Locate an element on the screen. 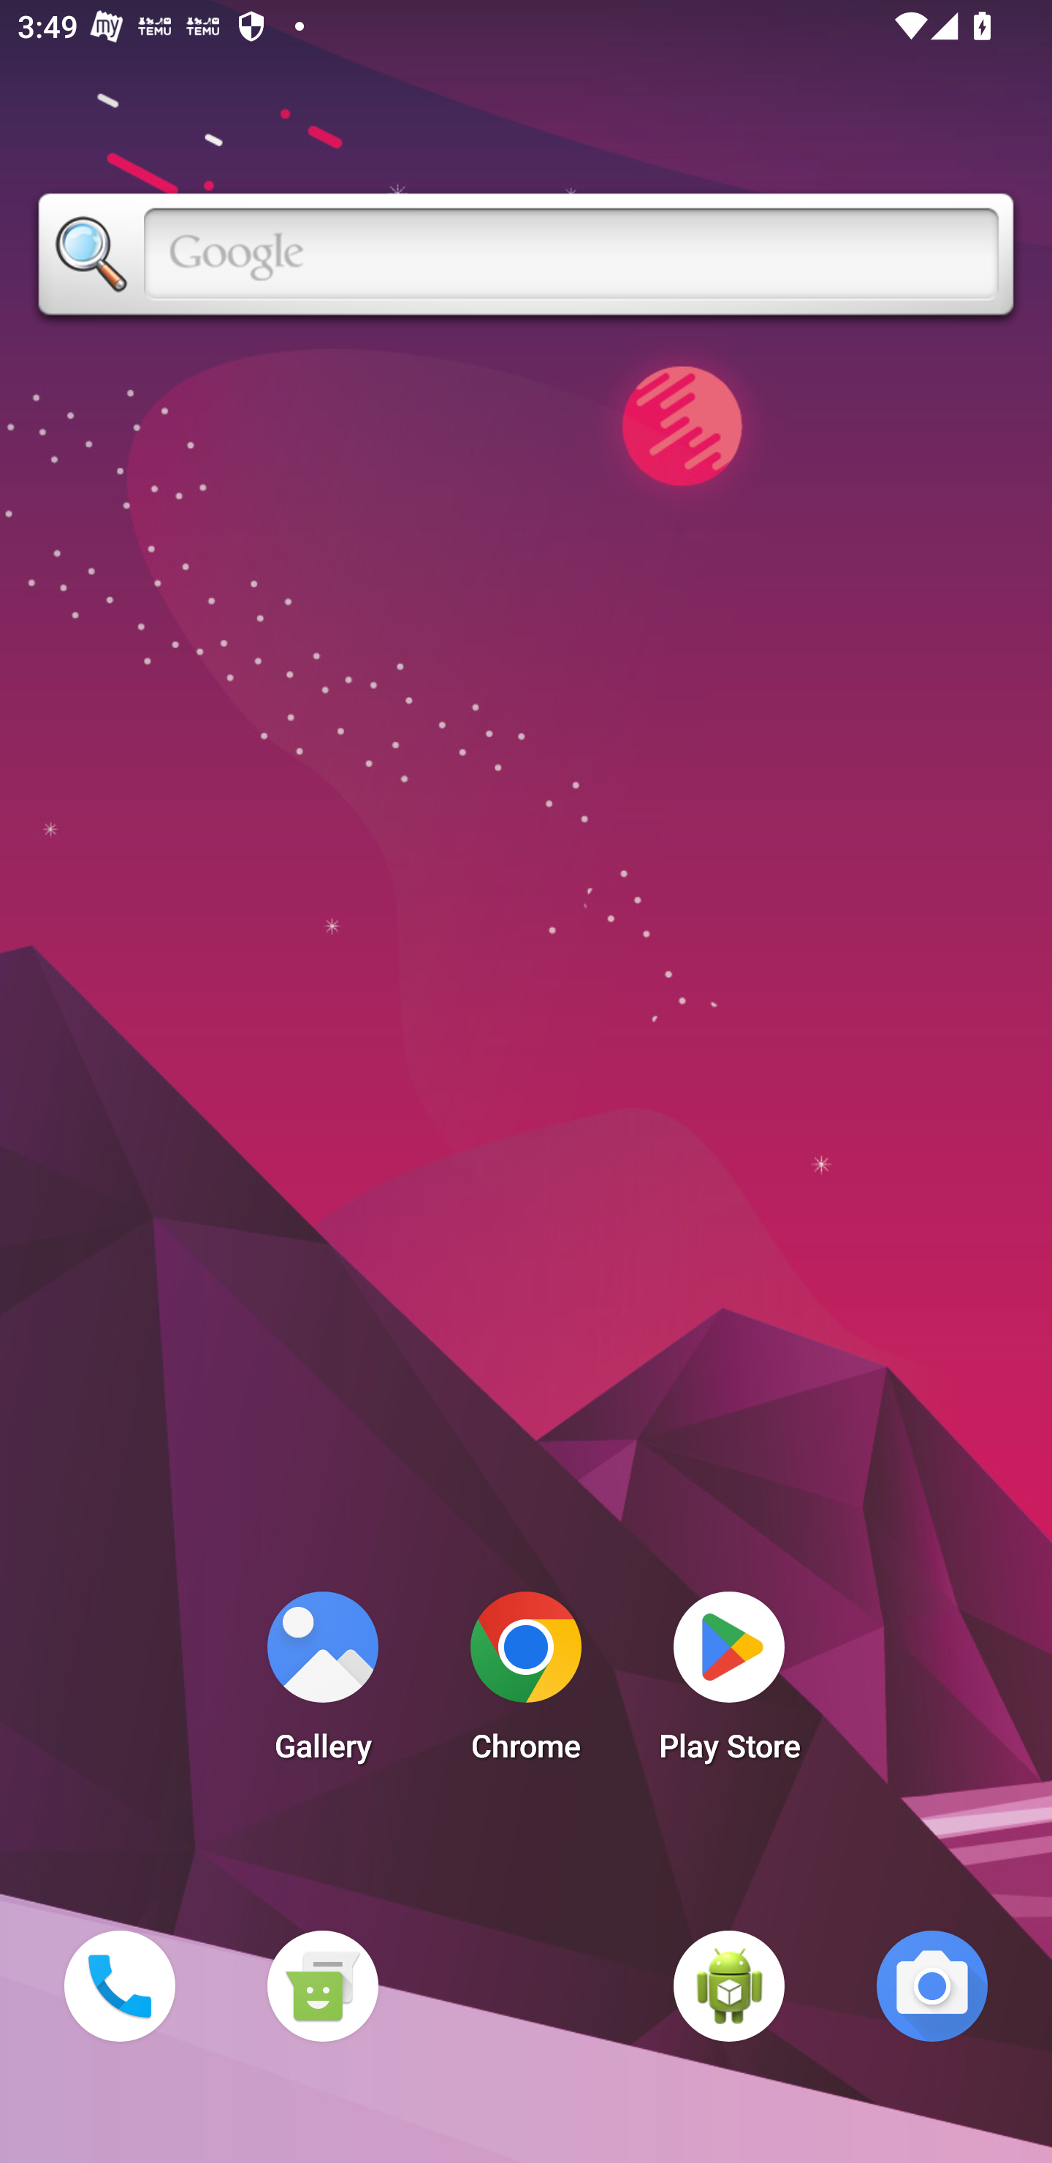  Phone is located at coordinates (119, 1985).